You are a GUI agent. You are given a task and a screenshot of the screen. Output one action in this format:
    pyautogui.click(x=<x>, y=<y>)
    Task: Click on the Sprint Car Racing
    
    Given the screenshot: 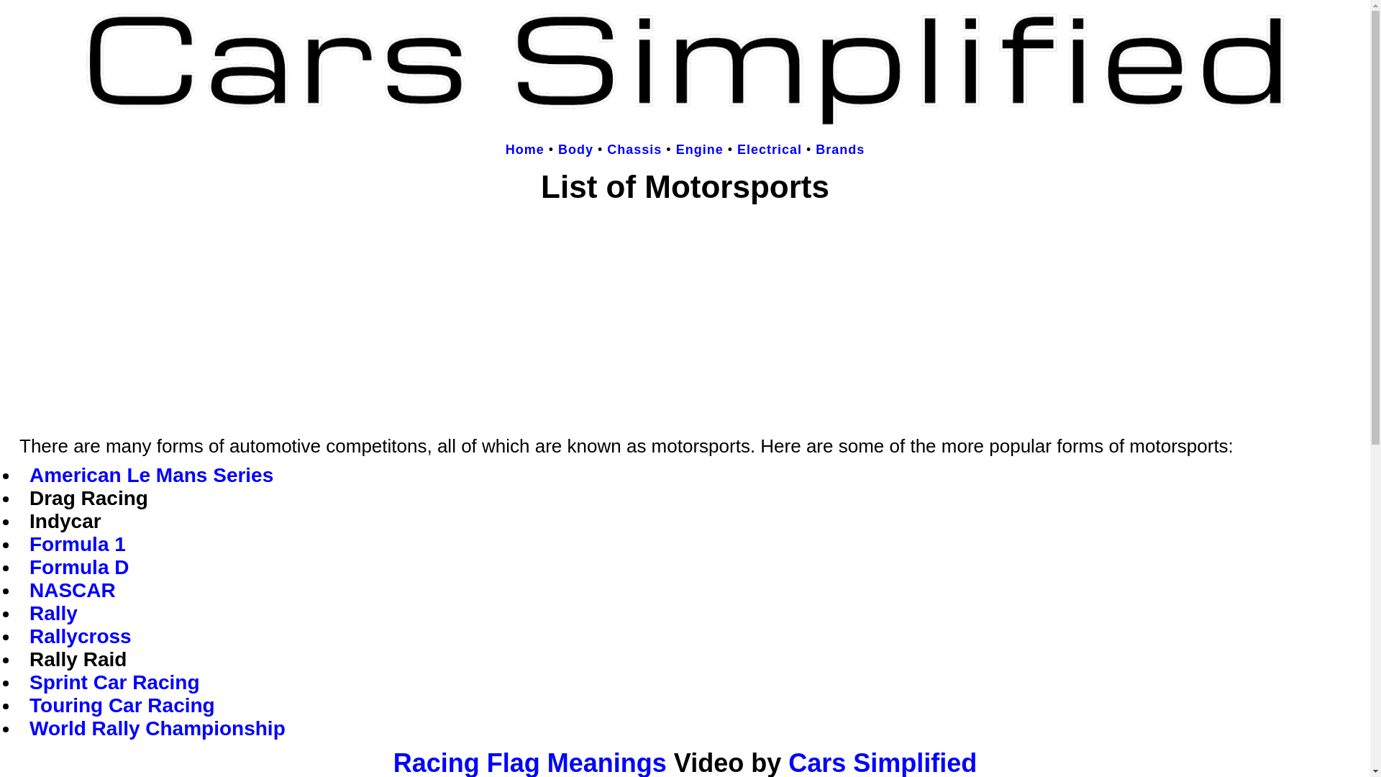 What is the action you would take?
    pyautogui.click(x=114, y=682)
    